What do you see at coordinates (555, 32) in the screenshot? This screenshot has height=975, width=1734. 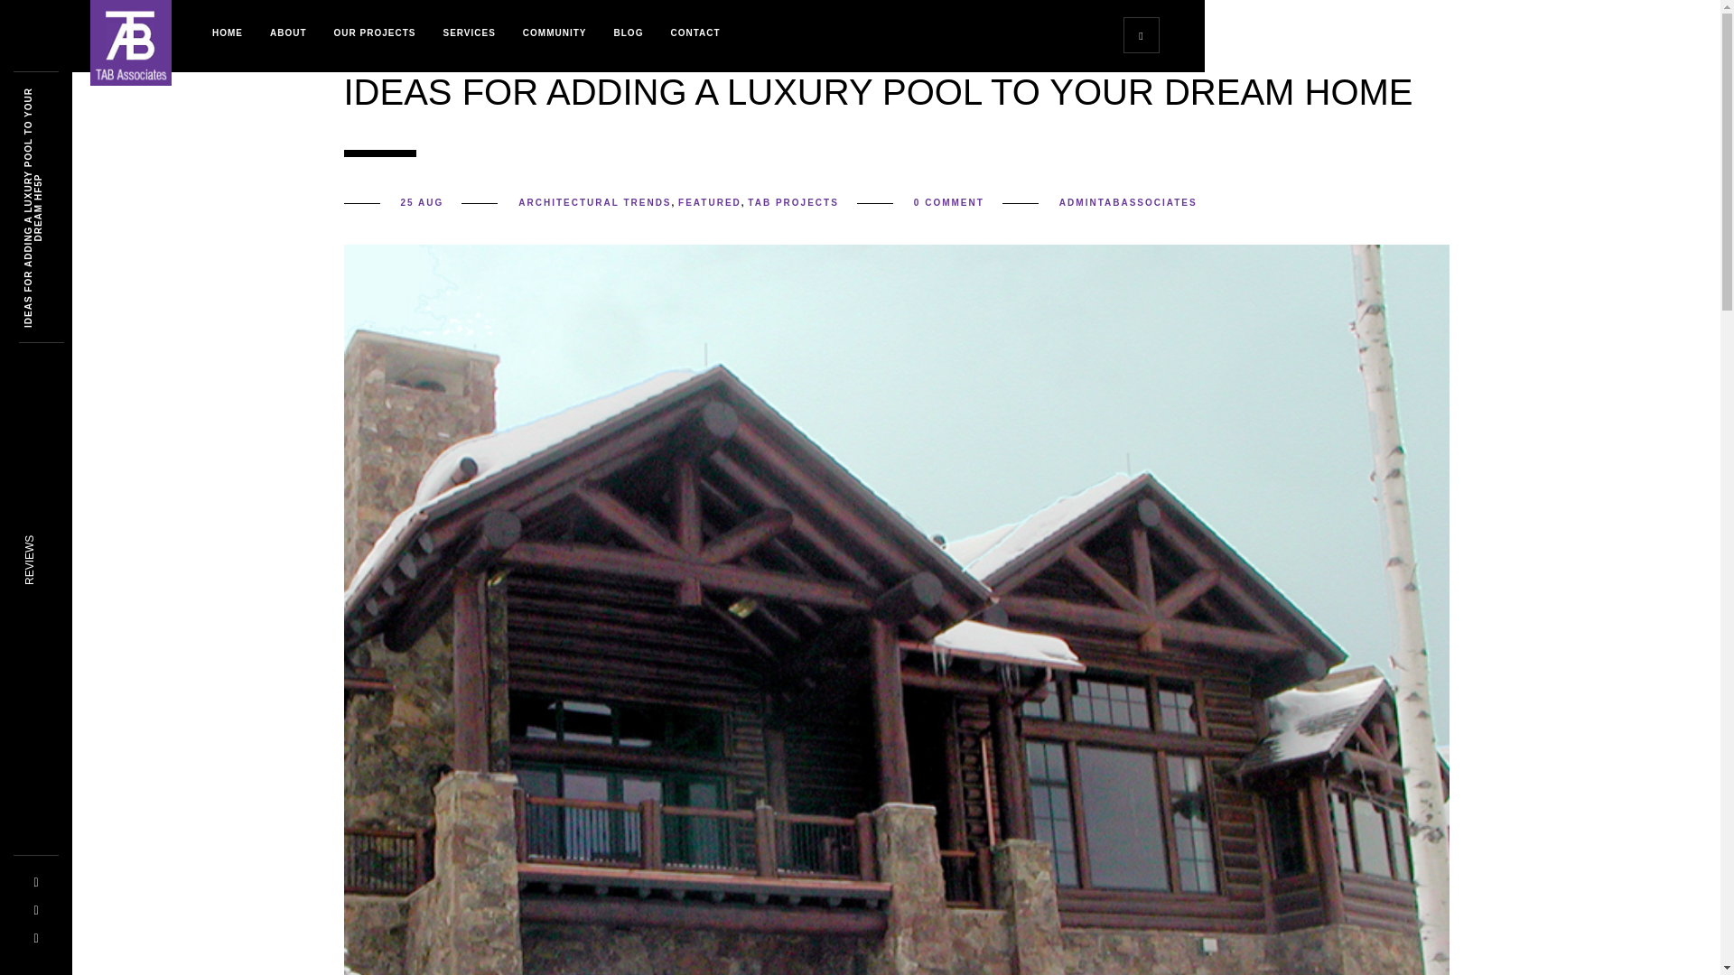 I see `COMMUNITY` at bounding box center [555, 32].